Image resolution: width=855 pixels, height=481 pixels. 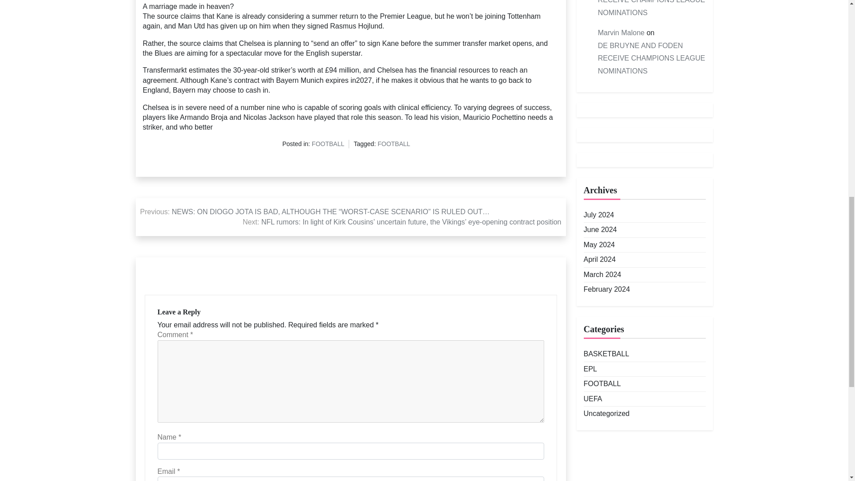 What do you see at coordinates (598, 215) in the screenshot?
I see `July 2024` at bounding box center [598, 215].